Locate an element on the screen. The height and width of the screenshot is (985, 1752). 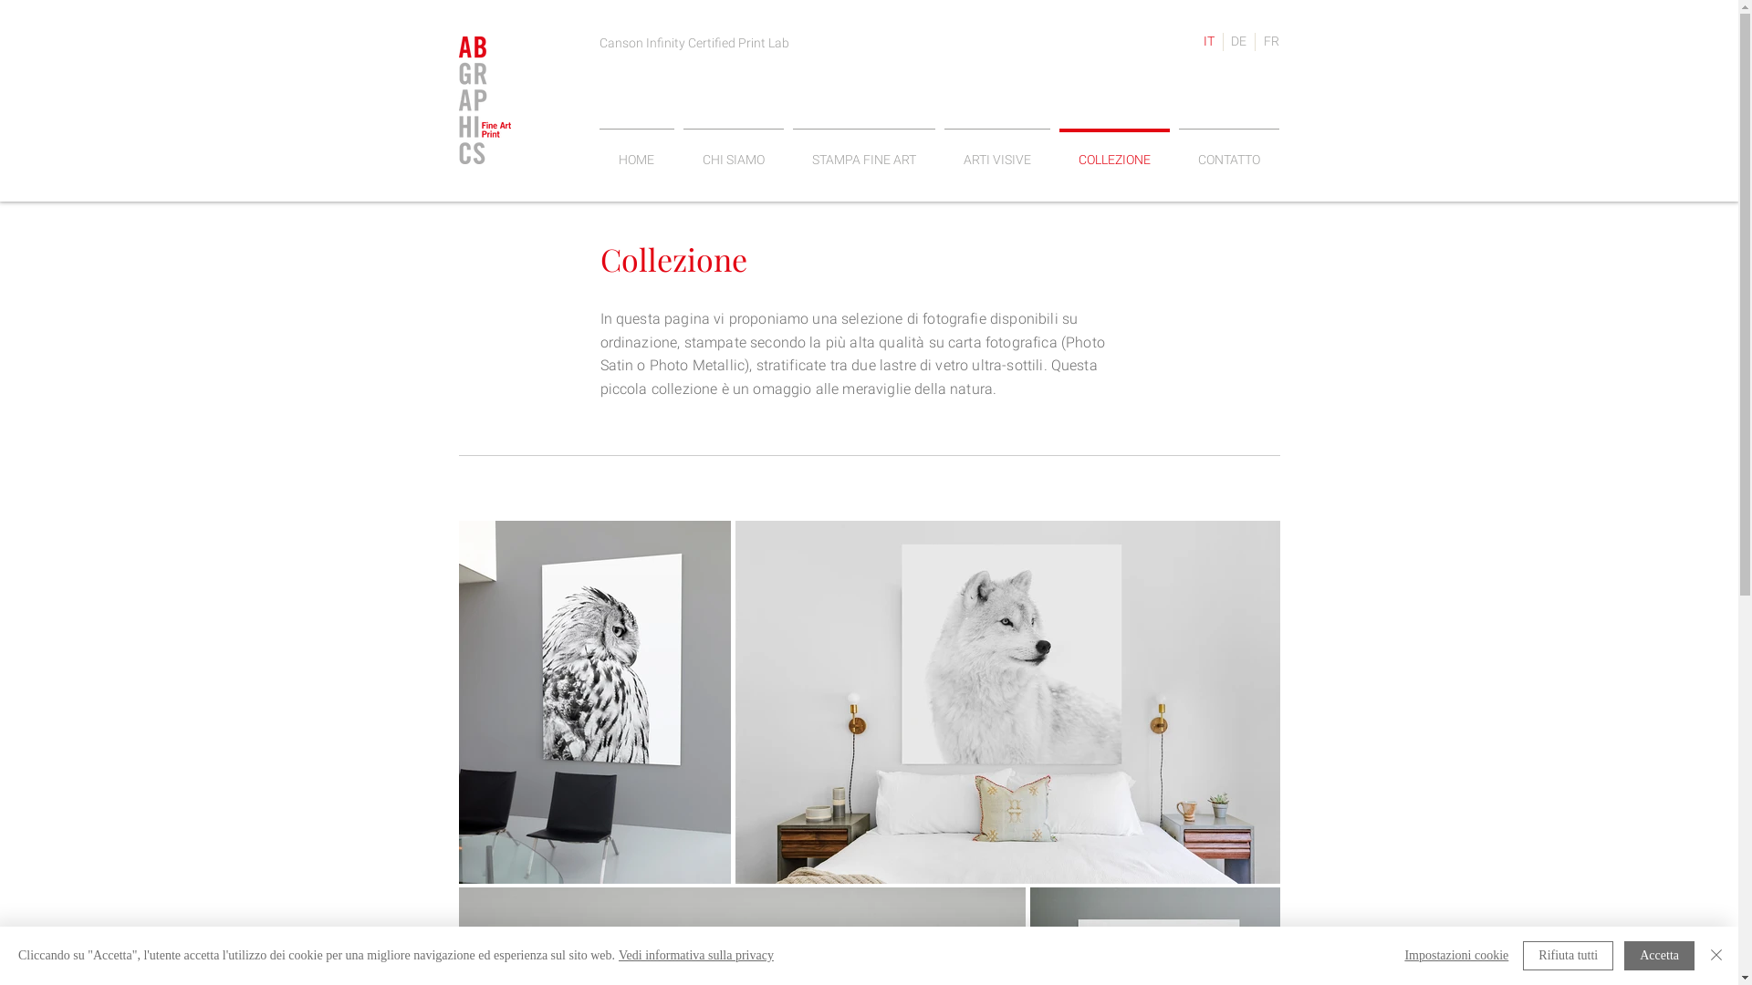
HOME is located at coordinates (637, 151).